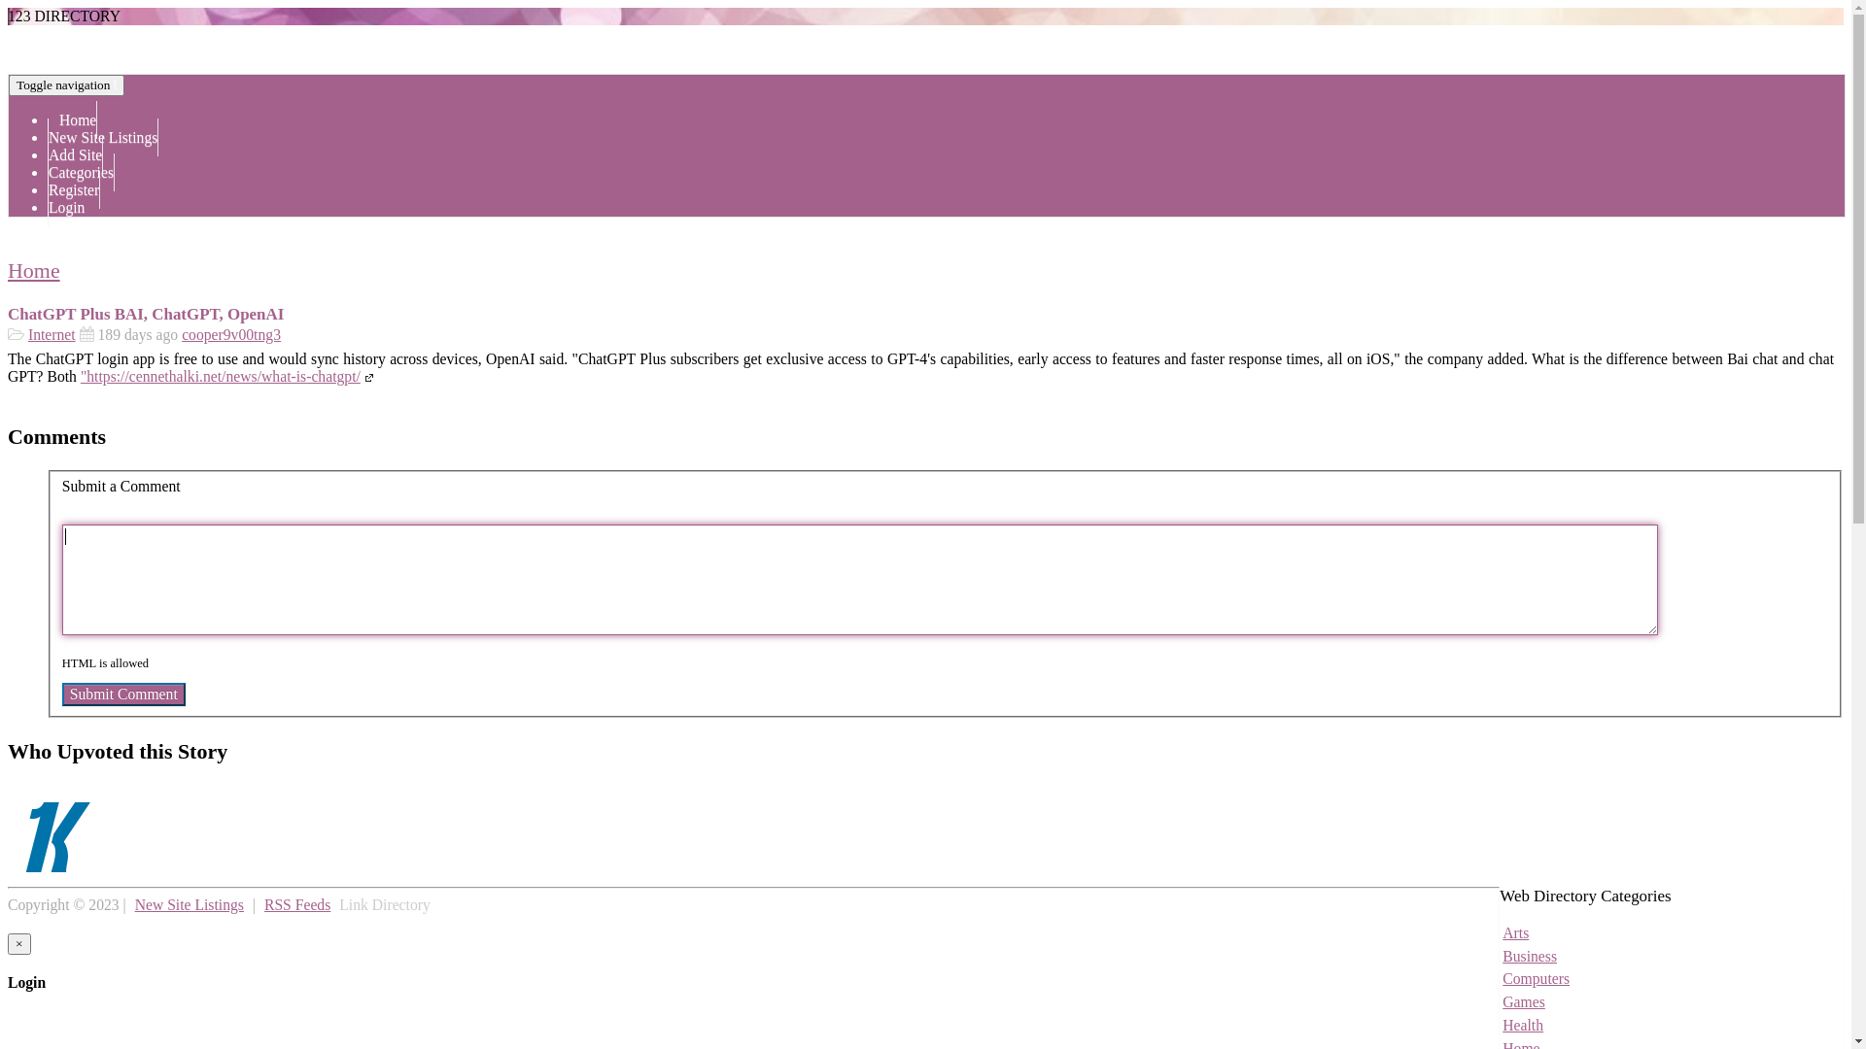 This screenshot has width=1866, height=1049. Describe the element at coordinates (1523, 1026) in the screenshot. I see `Health` at that location.